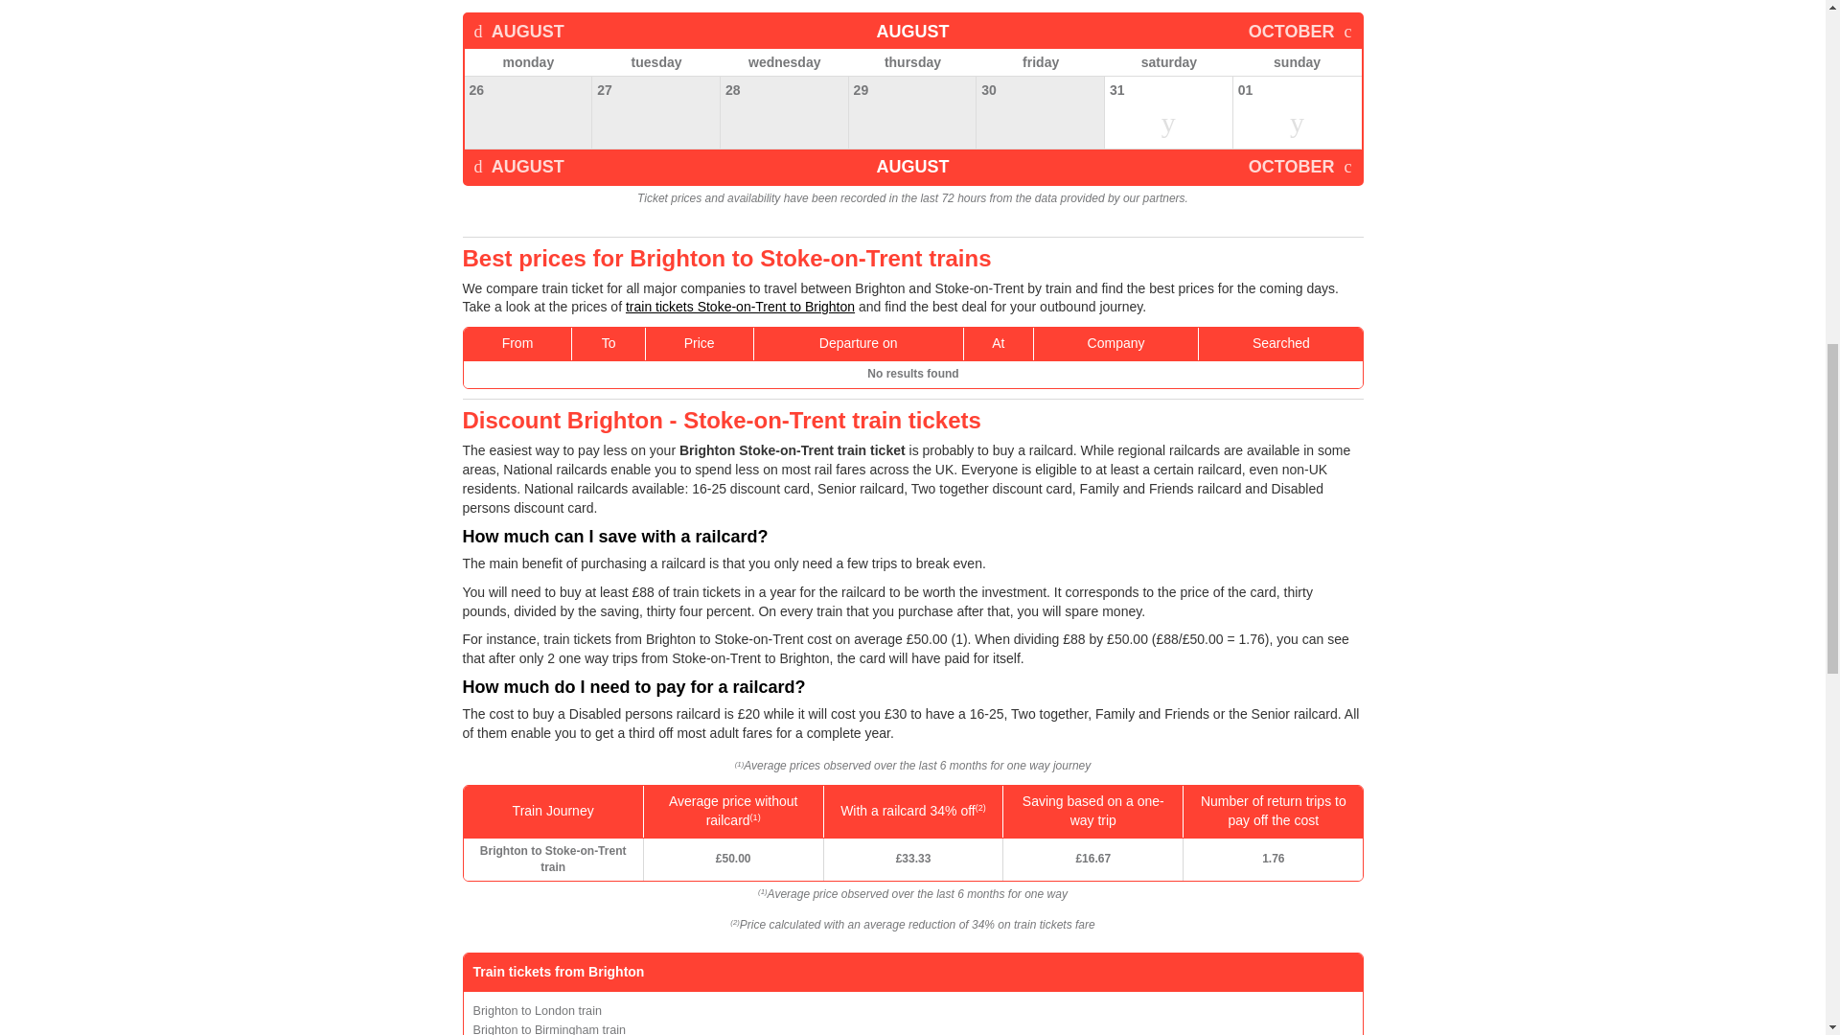  What do you see at coordinates (740, 307) in the screenshot?
I see `train tickets Stoke-on-Trent to Brighton` at bounding box center [740, 307].